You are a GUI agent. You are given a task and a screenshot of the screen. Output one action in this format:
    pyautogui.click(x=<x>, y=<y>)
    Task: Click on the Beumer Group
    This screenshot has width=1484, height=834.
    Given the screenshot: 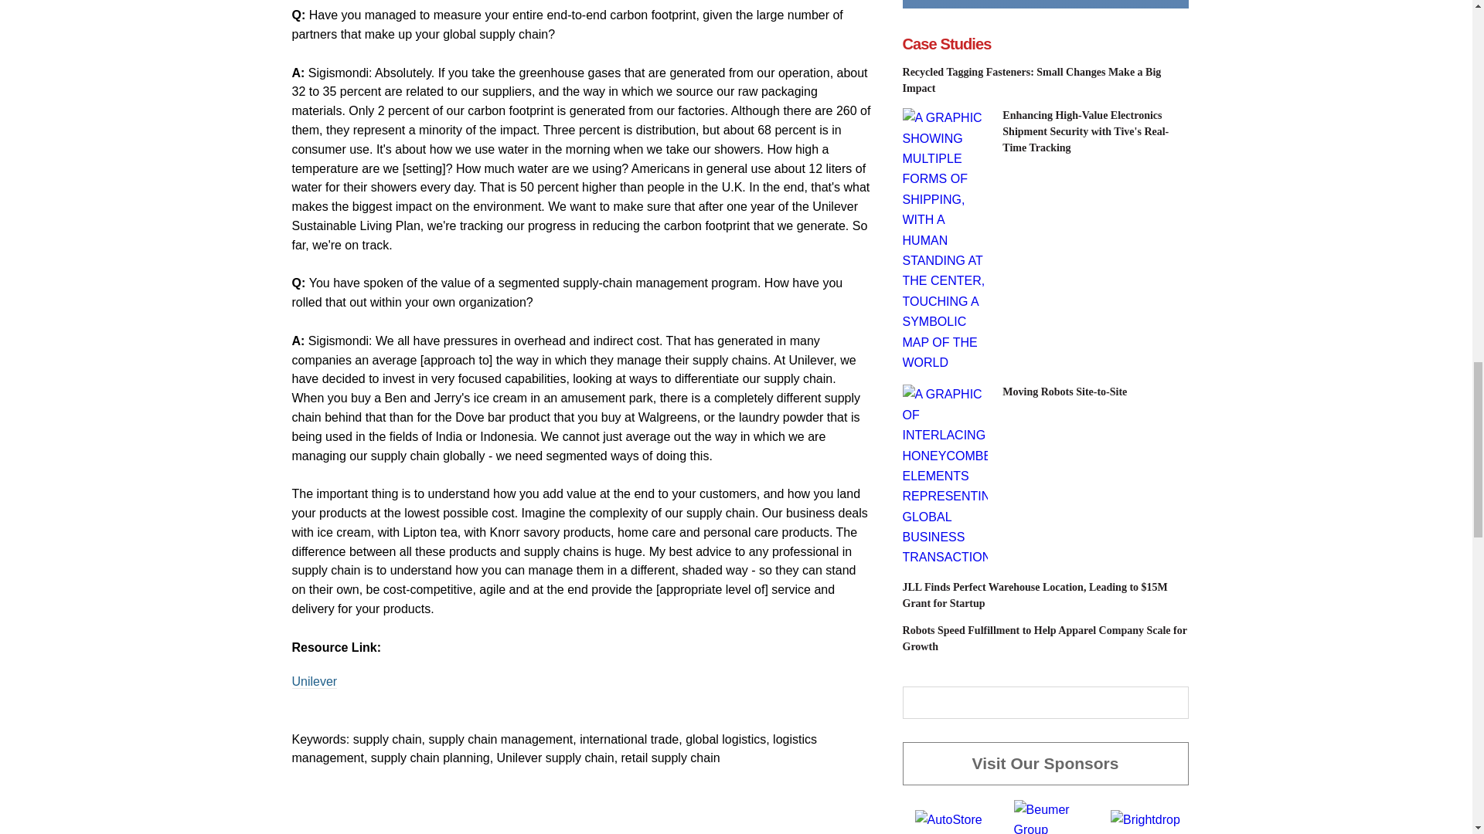 What is the action you would take?
    pyautogui.click(x=1050, y=820)
    